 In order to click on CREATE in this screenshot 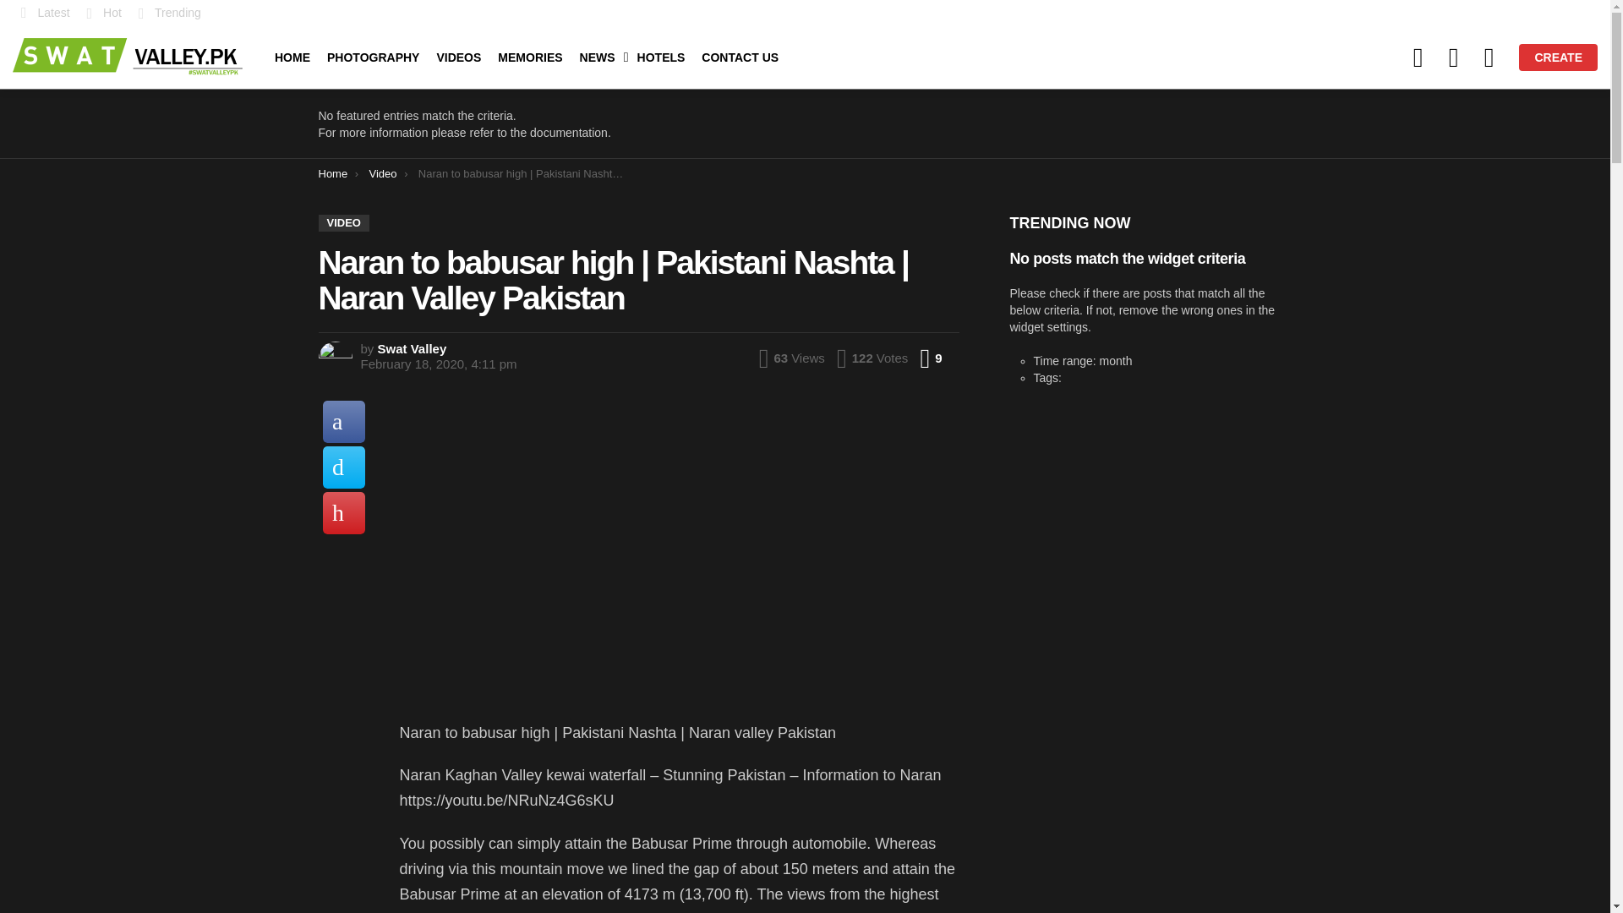, I will do `click(1558, 57)`.